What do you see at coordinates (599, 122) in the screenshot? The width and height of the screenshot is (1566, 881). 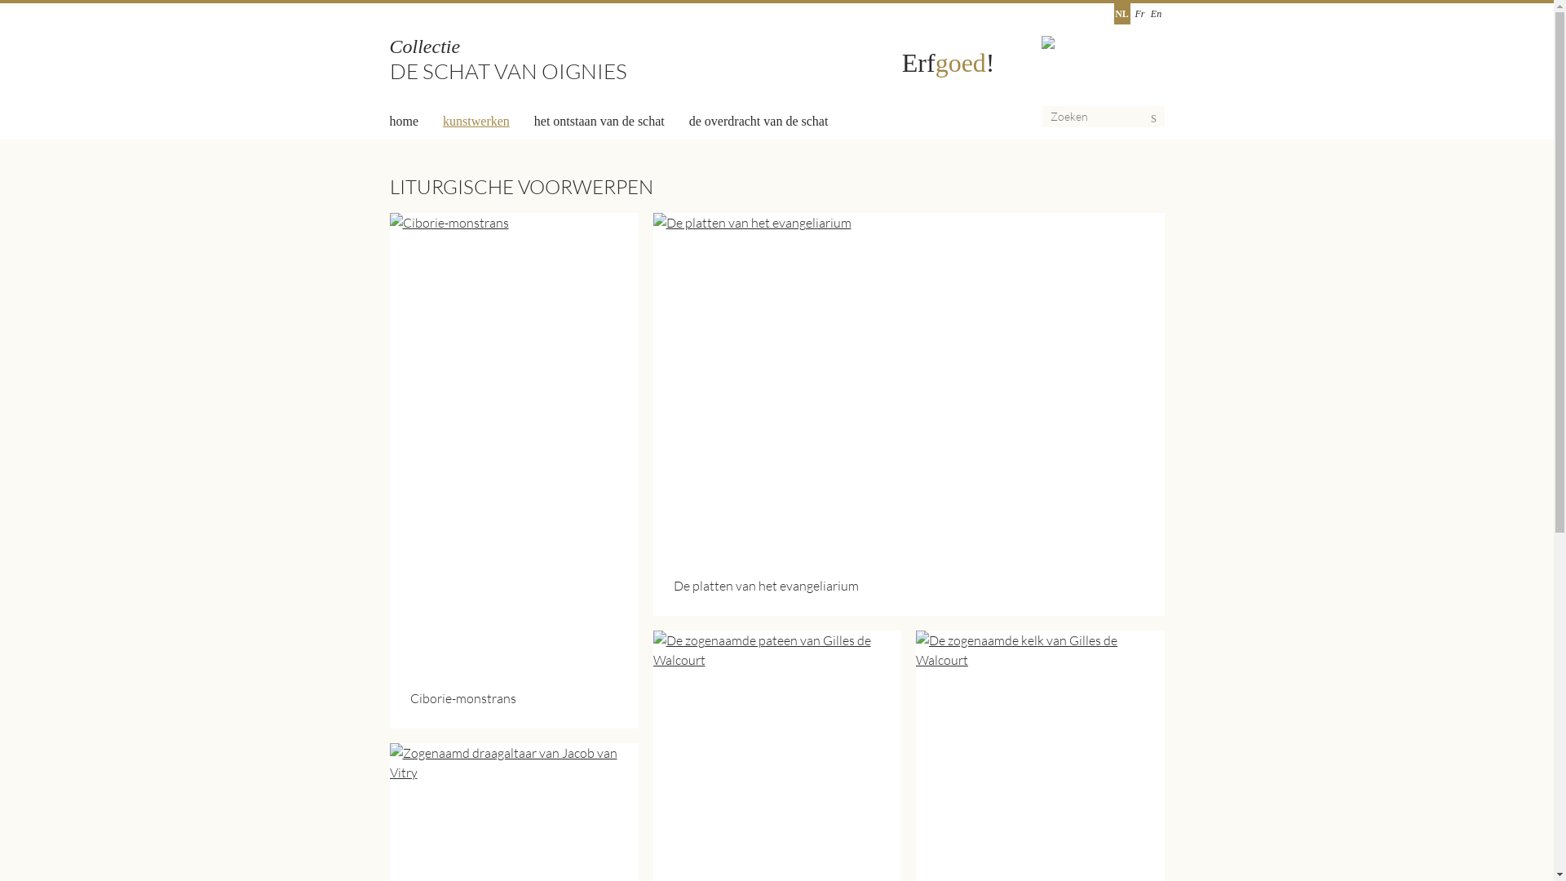 I see `het ontstaan van de schat` at bounding box center [599, 122].